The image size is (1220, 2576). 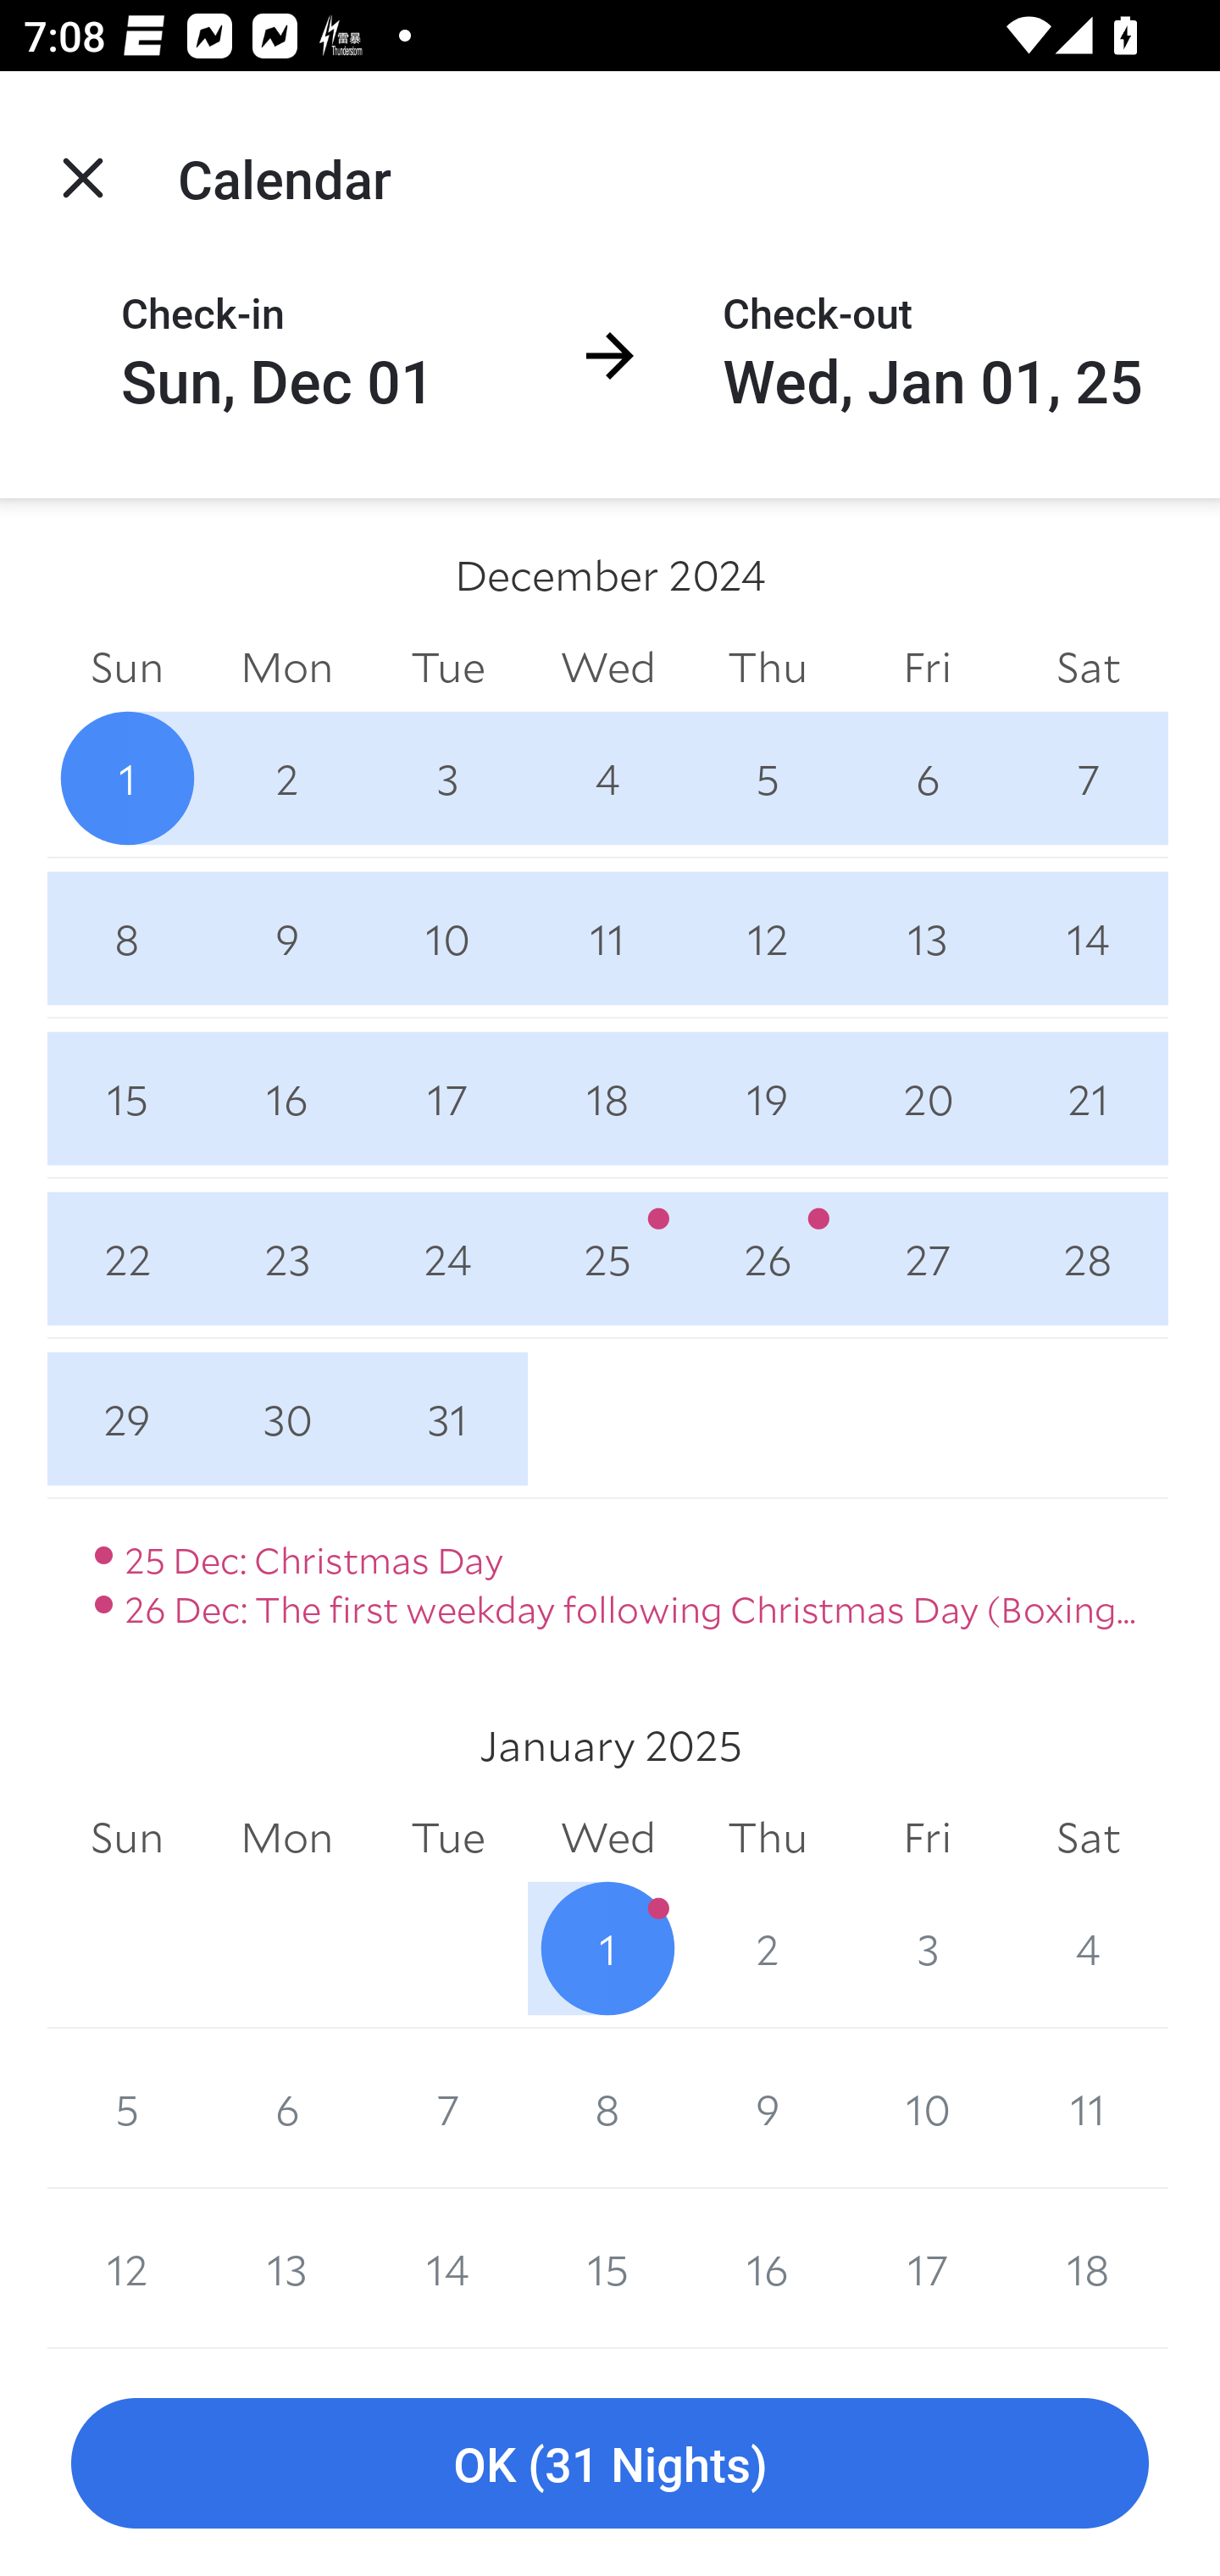 I want to click on 29 29 December 2024, so click(x=127, y=1418).